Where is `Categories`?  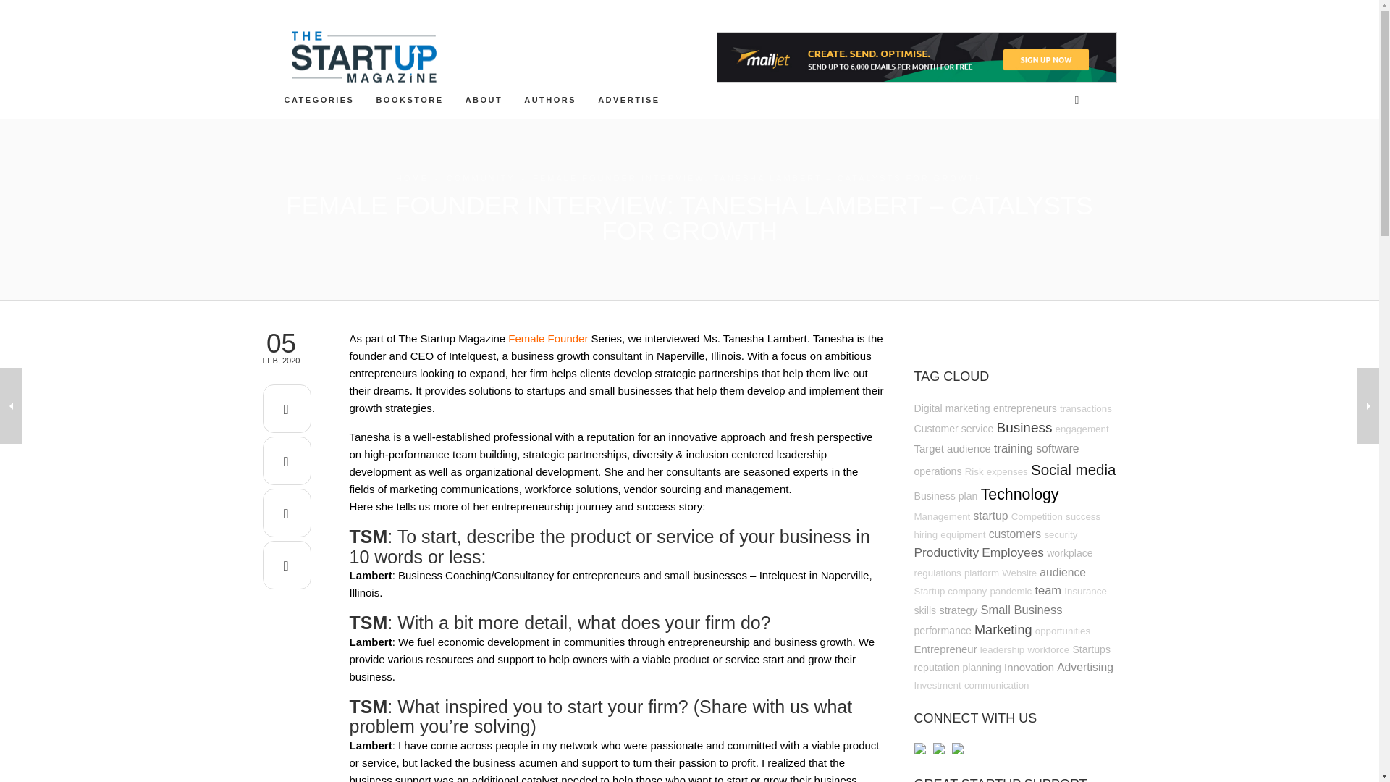
Categories is located at coordinates (319, 99).